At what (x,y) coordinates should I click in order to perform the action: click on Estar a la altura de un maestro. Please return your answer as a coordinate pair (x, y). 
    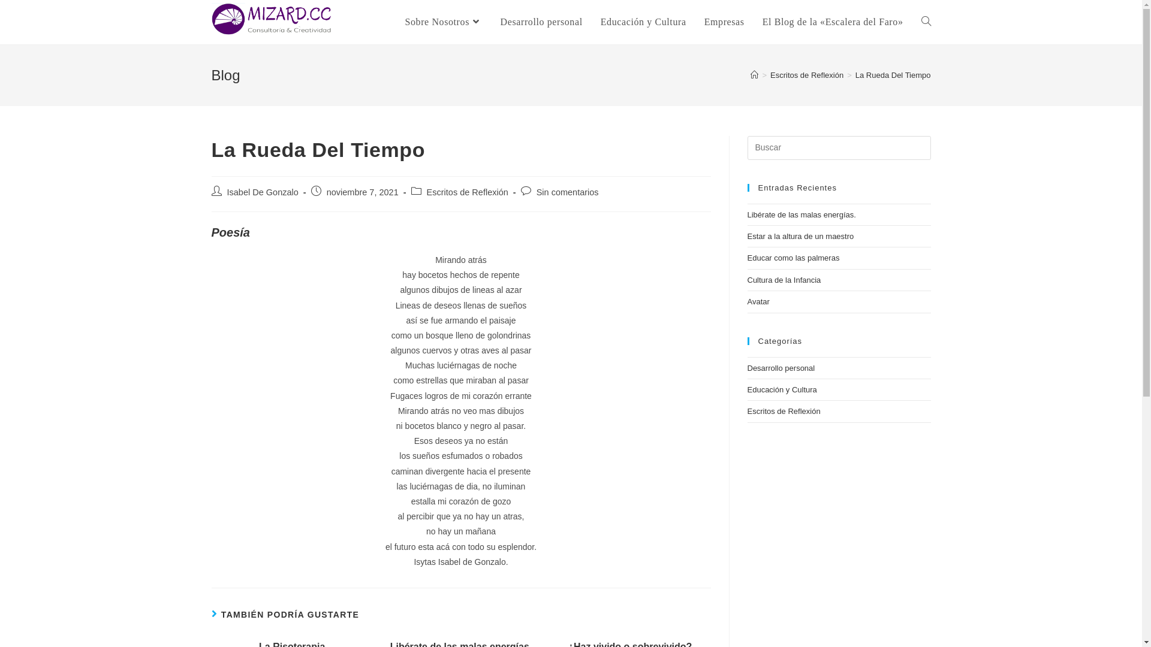
    Looking at the image, I should click on (800, 236).